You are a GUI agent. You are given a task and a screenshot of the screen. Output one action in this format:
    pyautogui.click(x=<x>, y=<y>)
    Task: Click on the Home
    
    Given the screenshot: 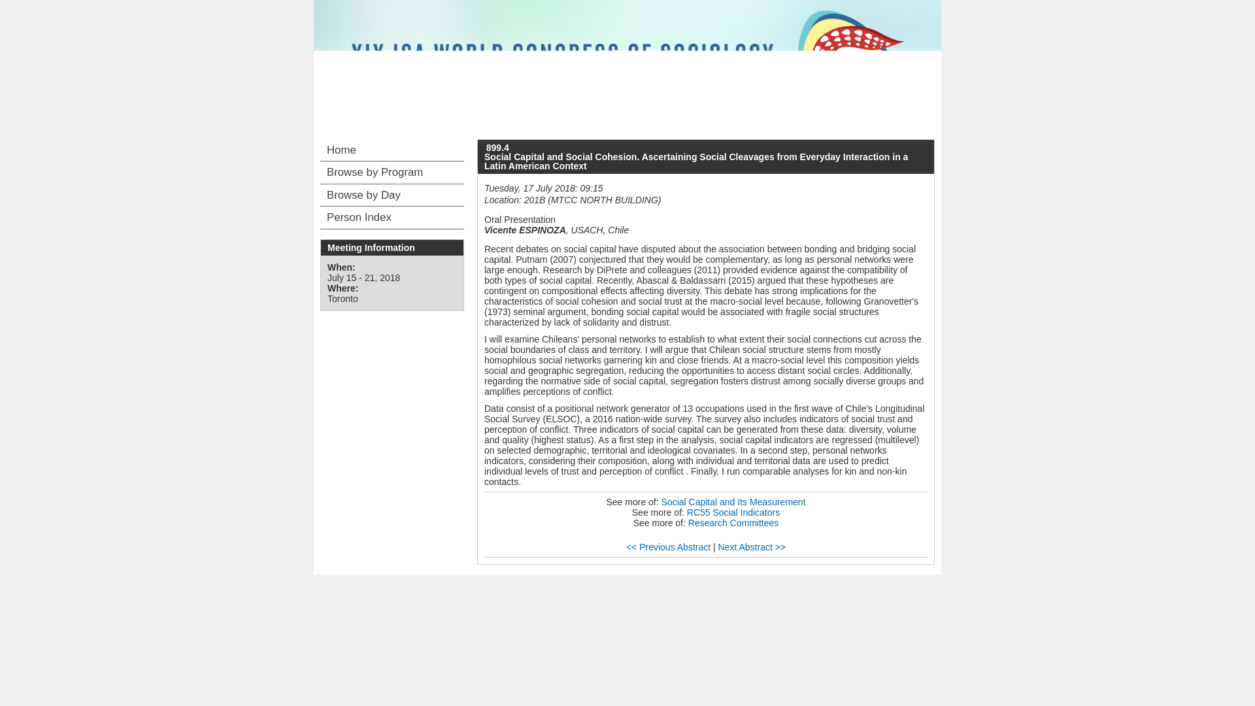 What is the action you would take?
    pyautogui.click(x=392, y=150)
    